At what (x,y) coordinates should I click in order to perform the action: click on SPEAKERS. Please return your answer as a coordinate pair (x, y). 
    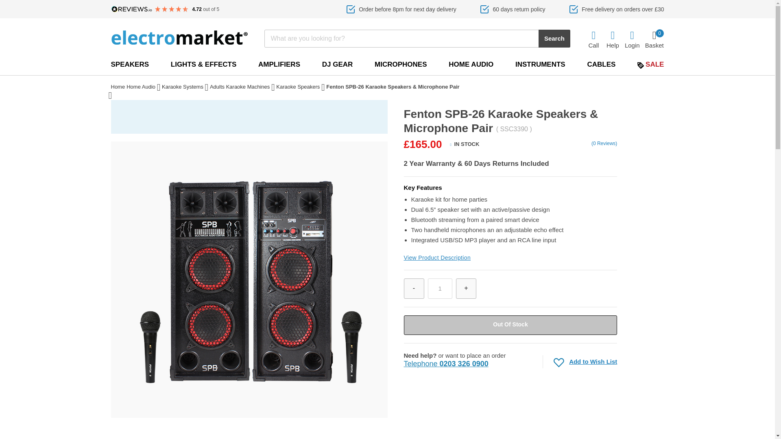
    Looking at the image, I should click on (130, 64).